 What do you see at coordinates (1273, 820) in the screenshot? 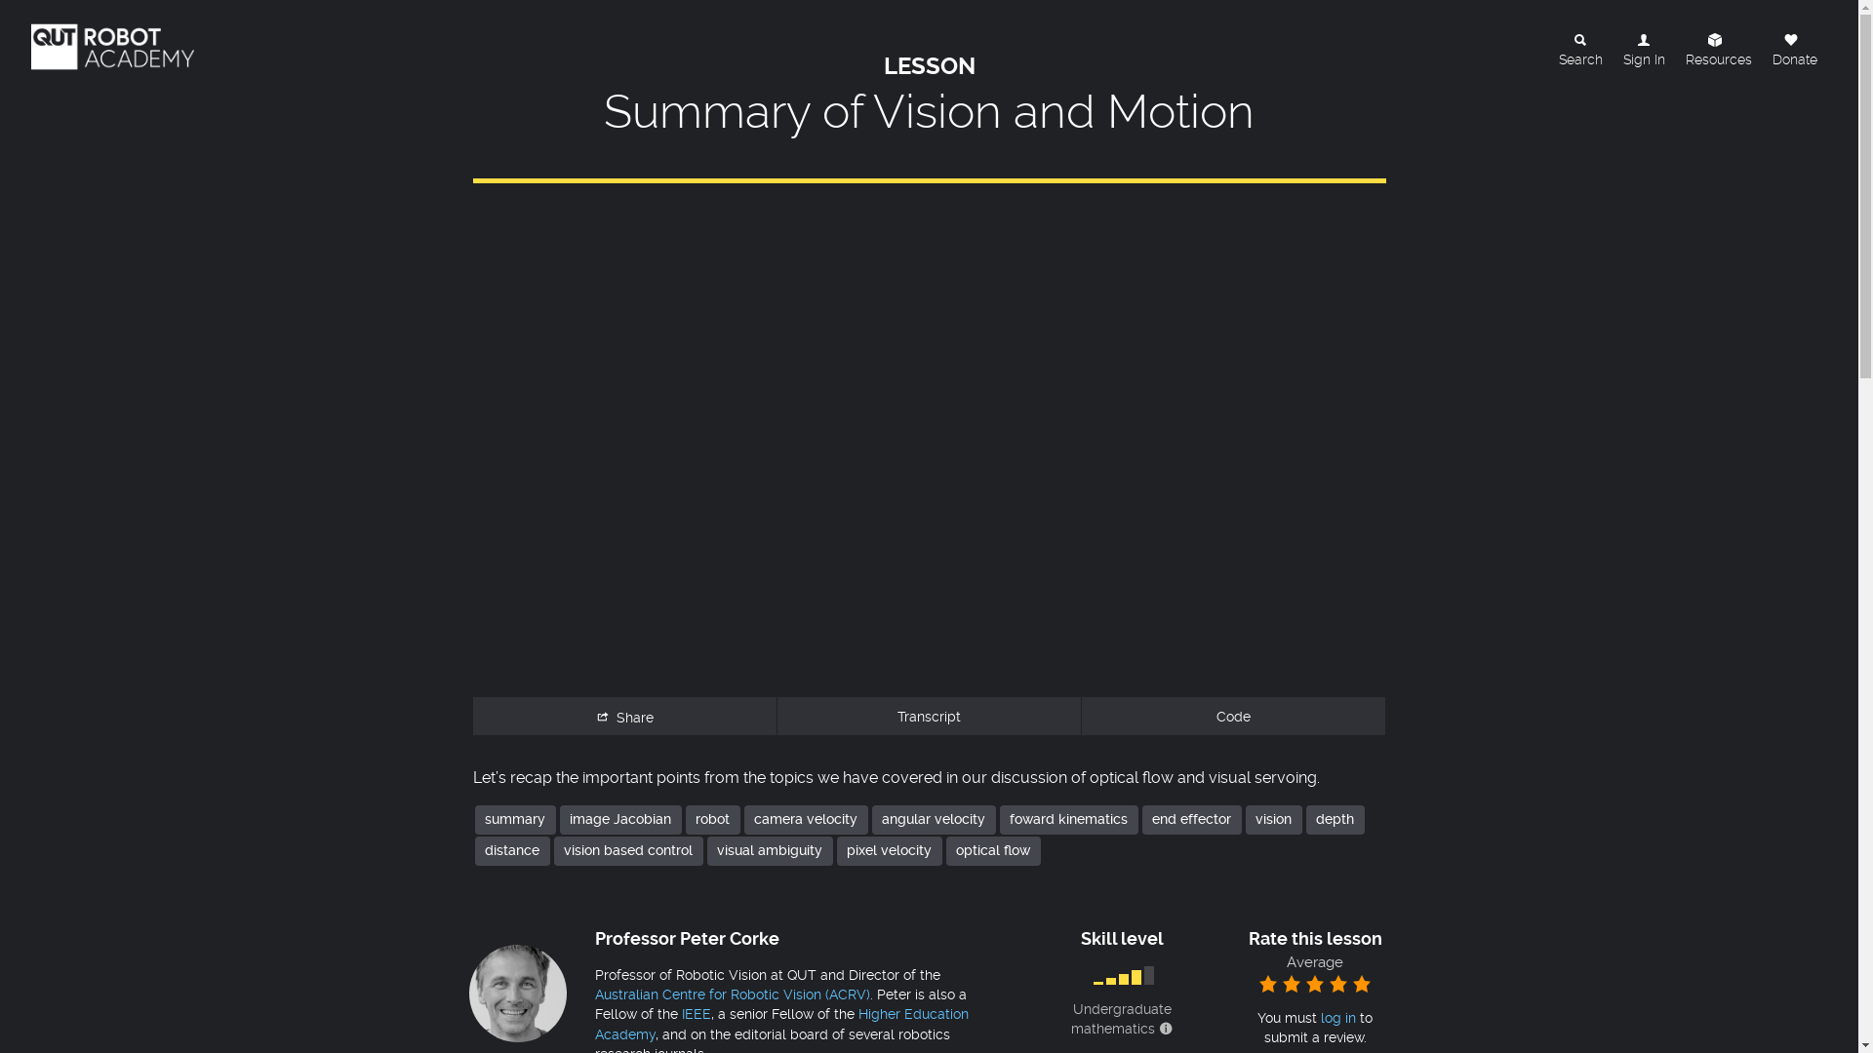
I see `vision` at bounding box center [1273, 820].